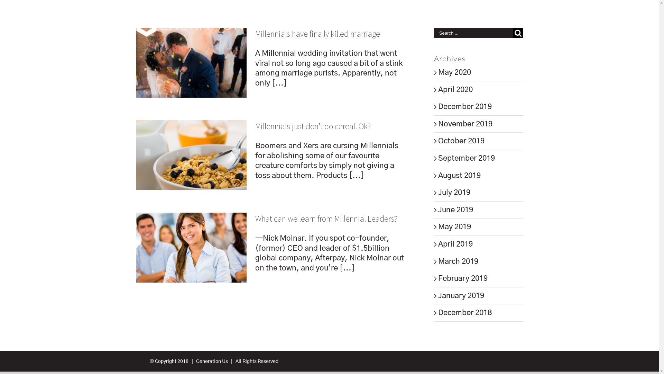 The image size is (664, 374). I want to click on April 2020, so click(455, 90).